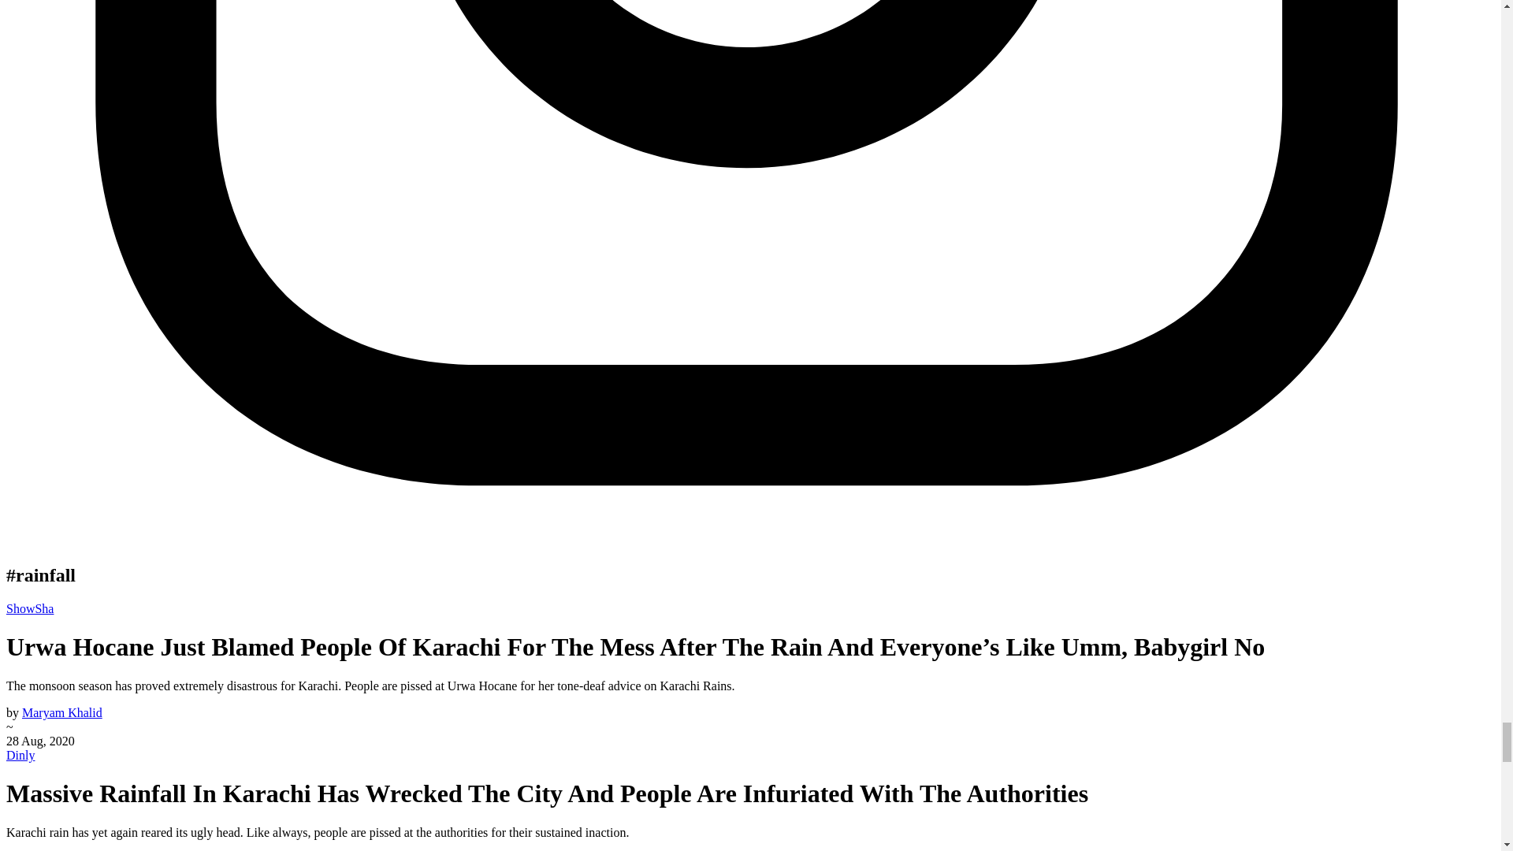  Describe the element at coordinates (29, 608) in the screenshot. I see `ShowSha` at that location.